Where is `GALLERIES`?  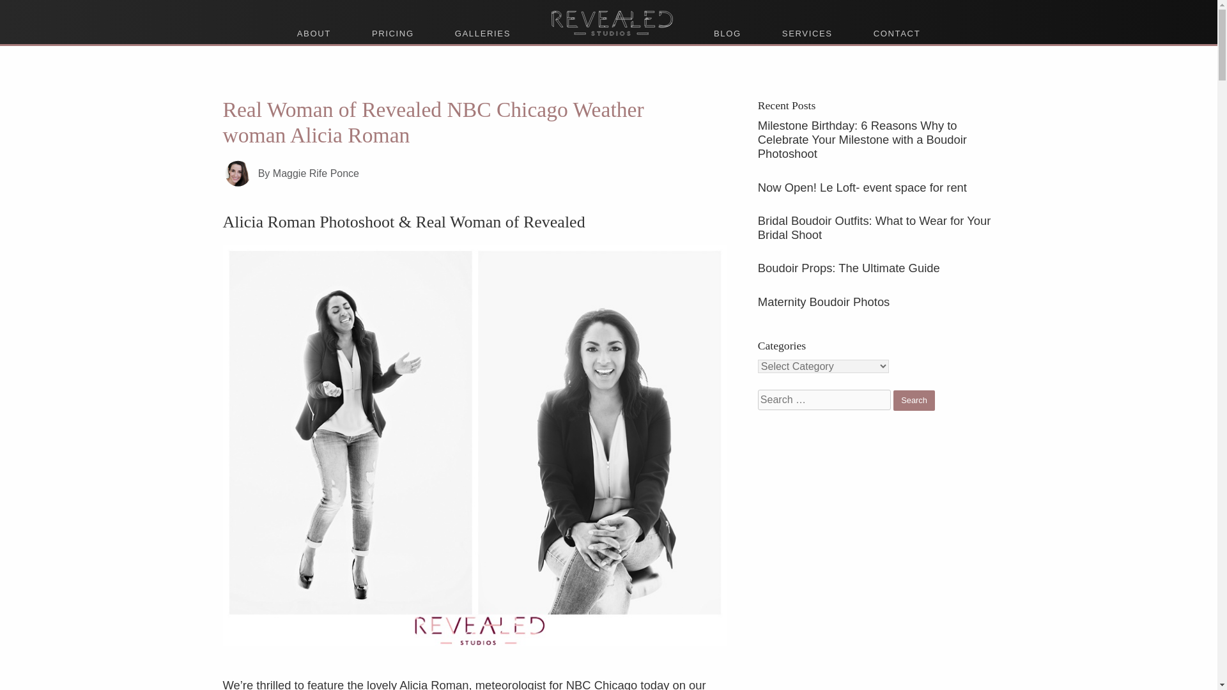 GALLERIES is located at coordinates (482, 33).